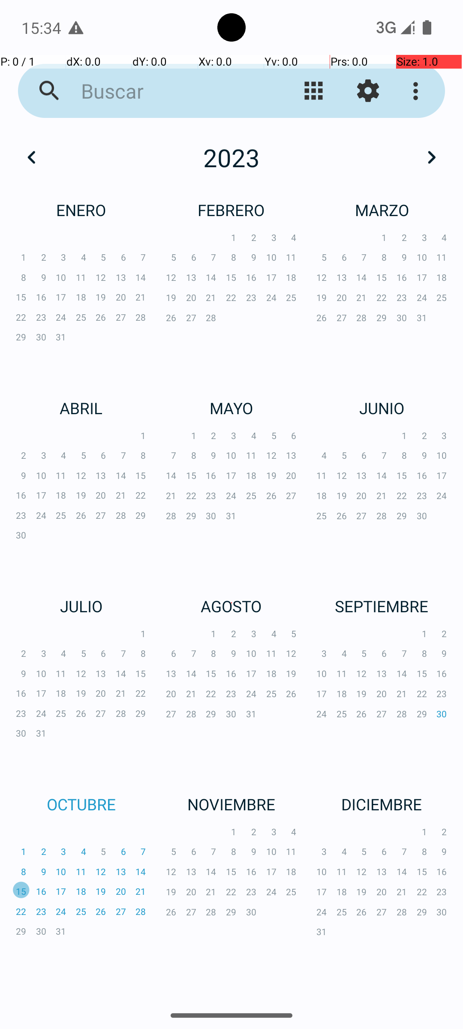 The image size is (463, 1029). Describe the element at coordinates (81, 408) in the screenshot. I see `ABRIL` at that location.